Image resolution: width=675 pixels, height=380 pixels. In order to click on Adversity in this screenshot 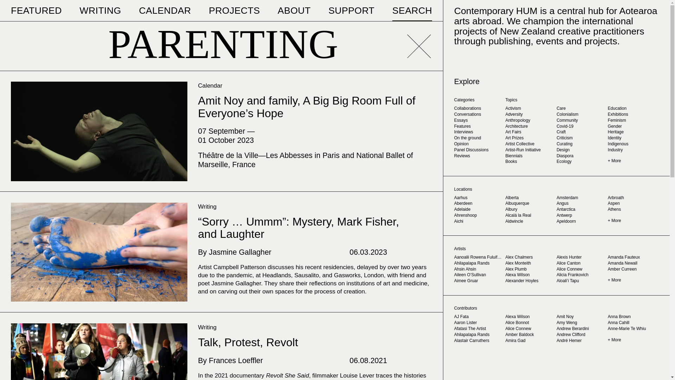, I will do `click(530, 115)`.